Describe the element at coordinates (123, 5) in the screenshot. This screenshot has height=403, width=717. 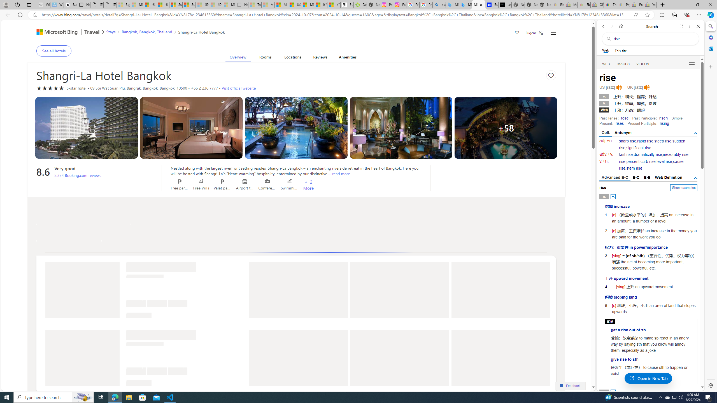
I see `Sign in to your Microsoft account - Sleeping` at that location.